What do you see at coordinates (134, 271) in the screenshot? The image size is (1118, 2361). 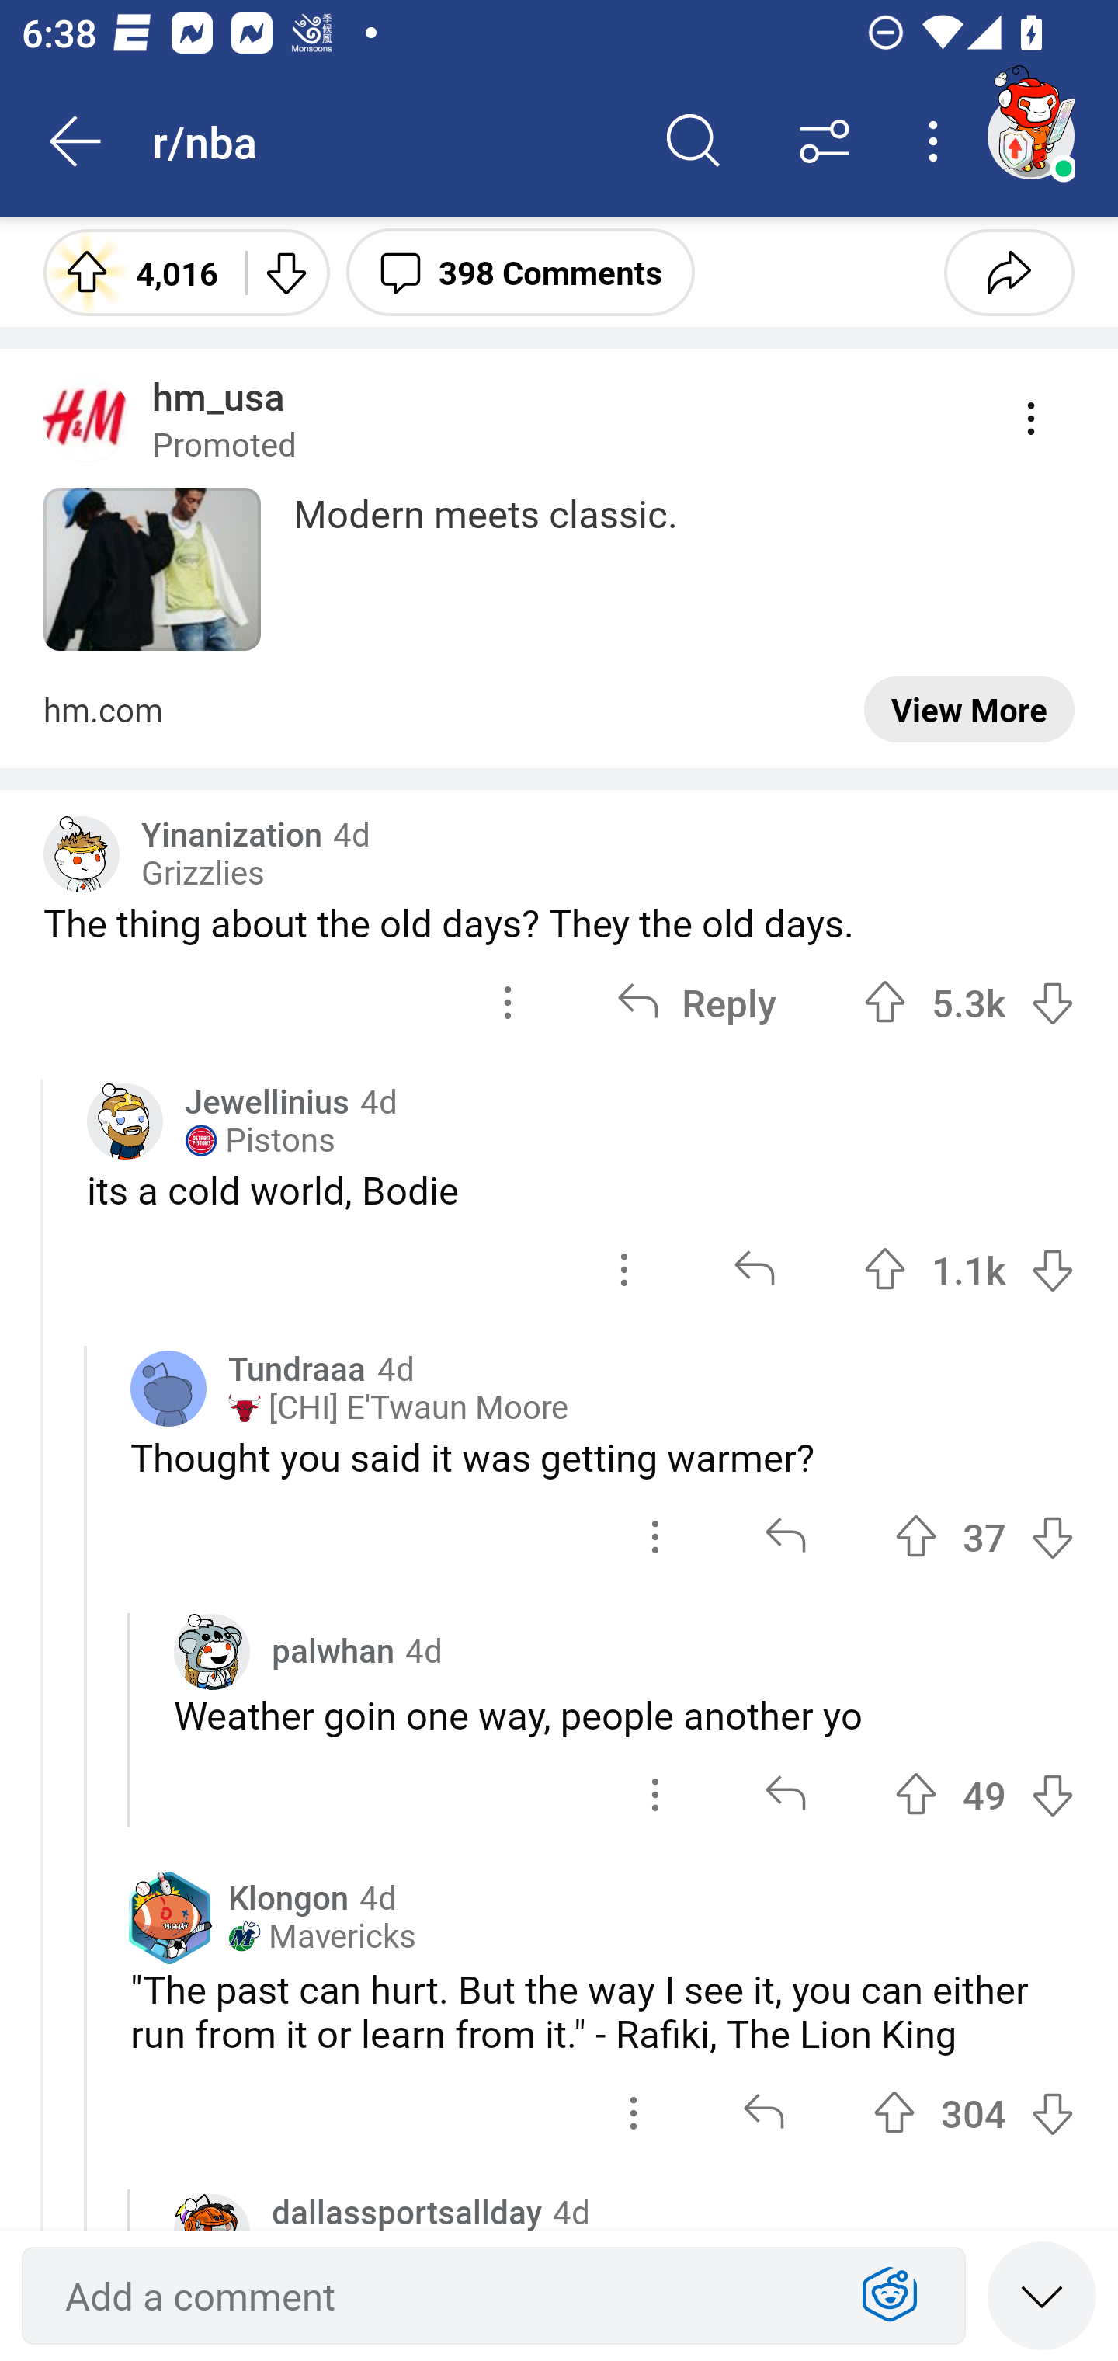 I see `Upvote 4,016` at bounding box center [134, 271].